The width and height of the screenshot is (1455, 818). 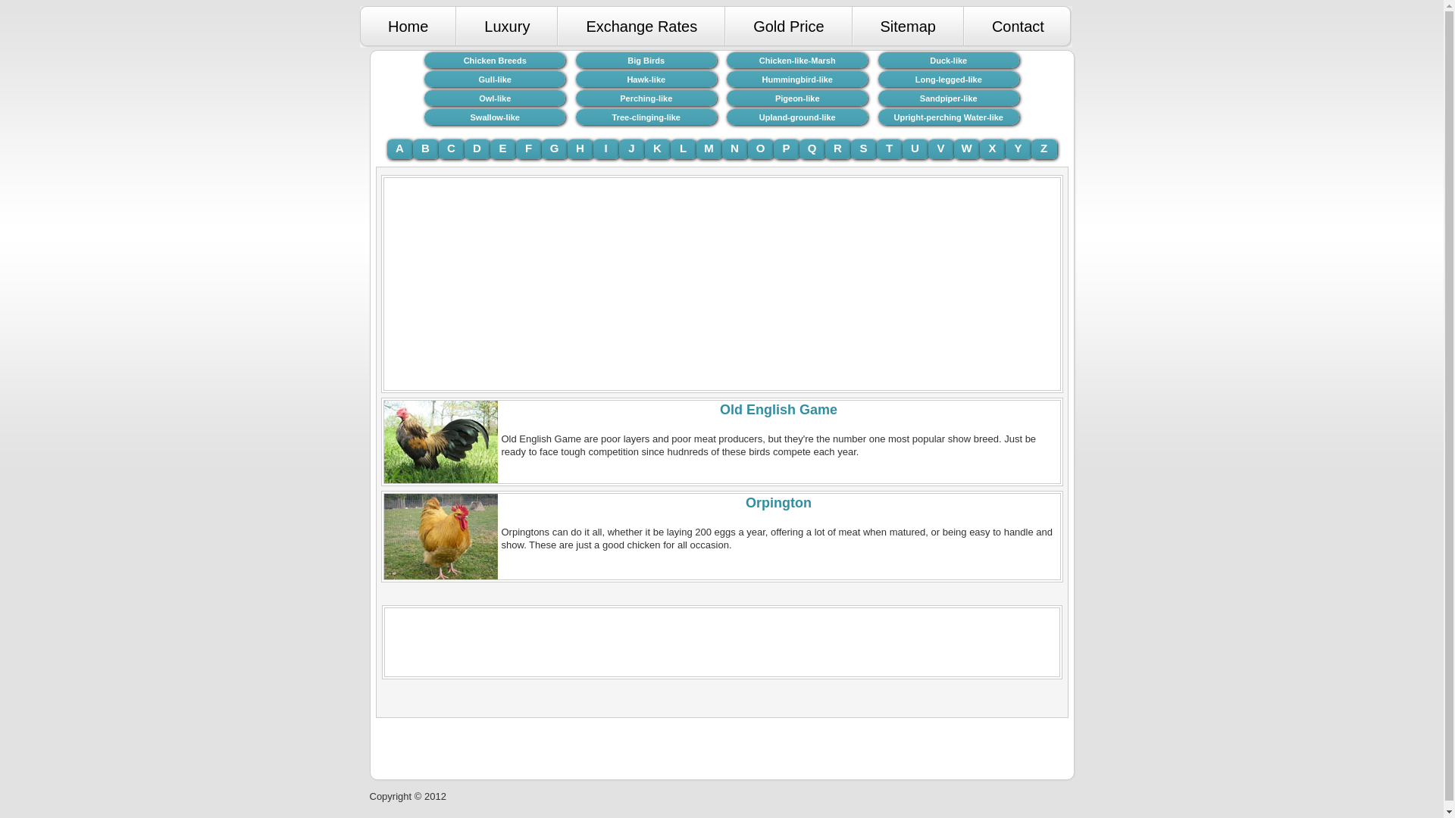 What do you see at coordinates (778, 503) in the screenshot?
I see `Orpington` at bounding box center [778, 503].